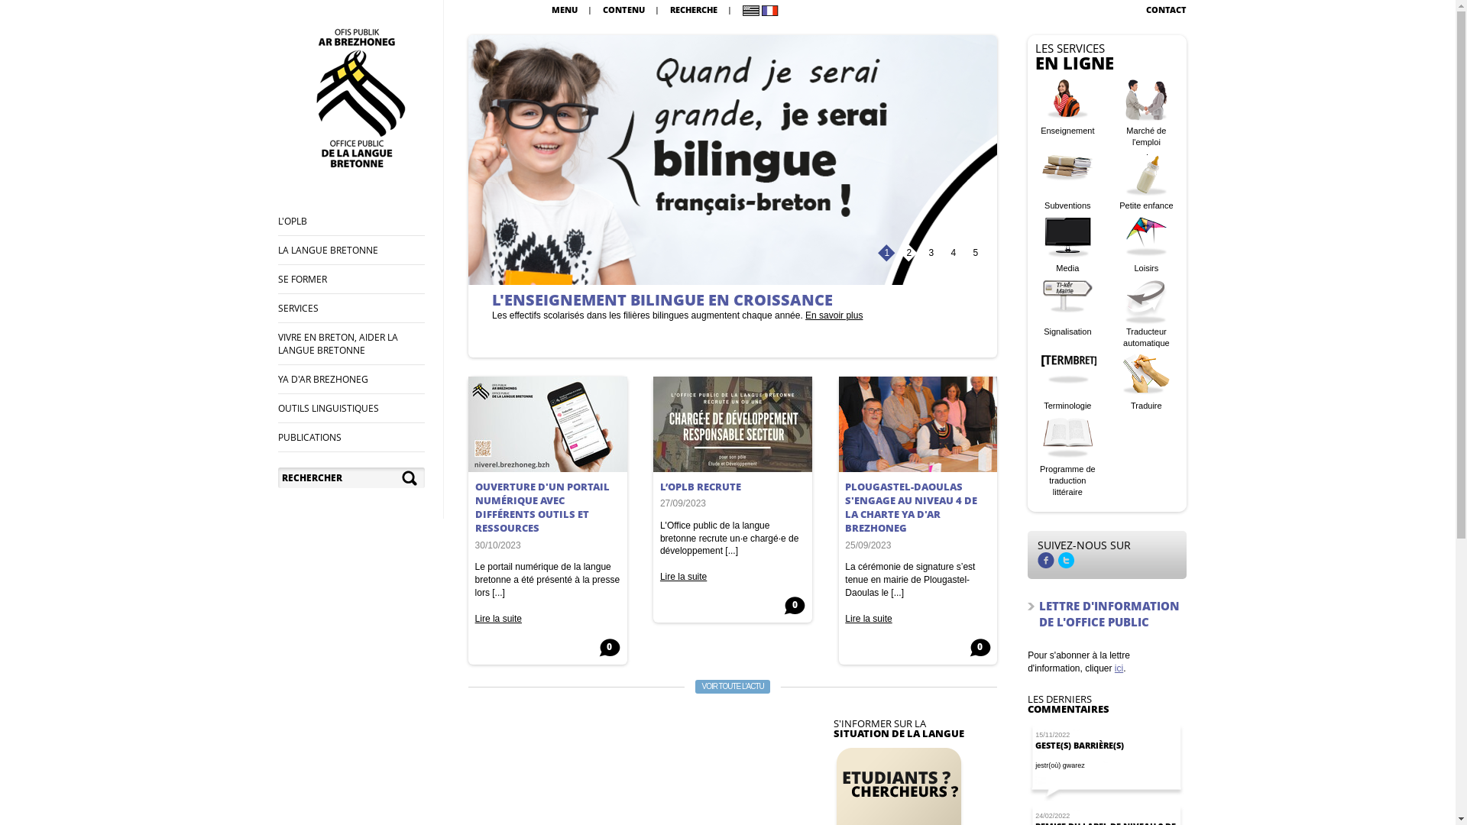 The image size is (1467, 825). I want to click on SE FORMER, so click(303, 279).